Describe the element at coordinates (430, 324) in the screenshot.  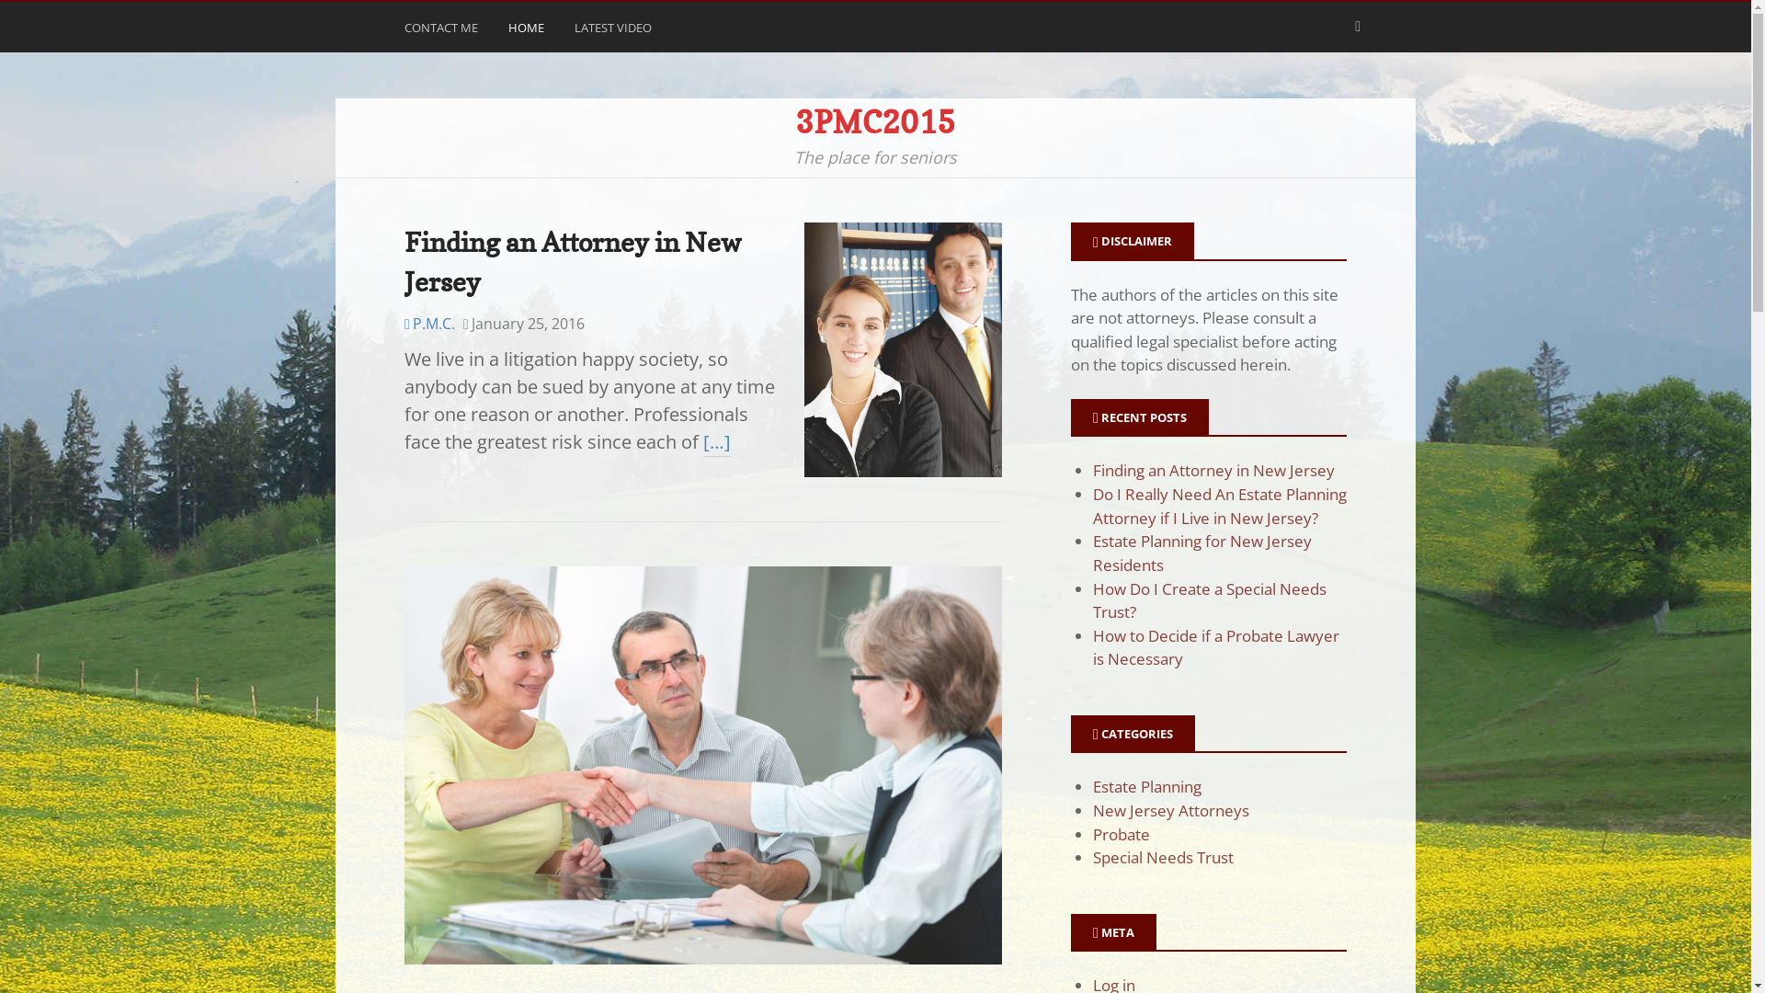
I see `P.M.C.` at that location.